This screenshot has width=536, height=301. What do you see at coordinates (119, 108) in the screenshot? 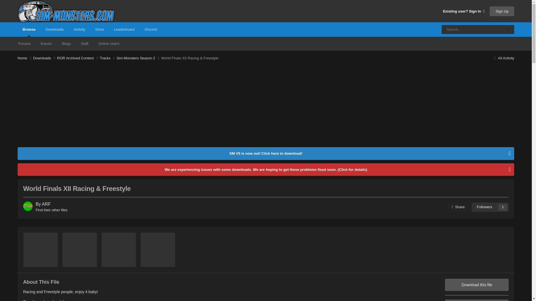
I see `Advertisement` at bounding box center [119, 108].